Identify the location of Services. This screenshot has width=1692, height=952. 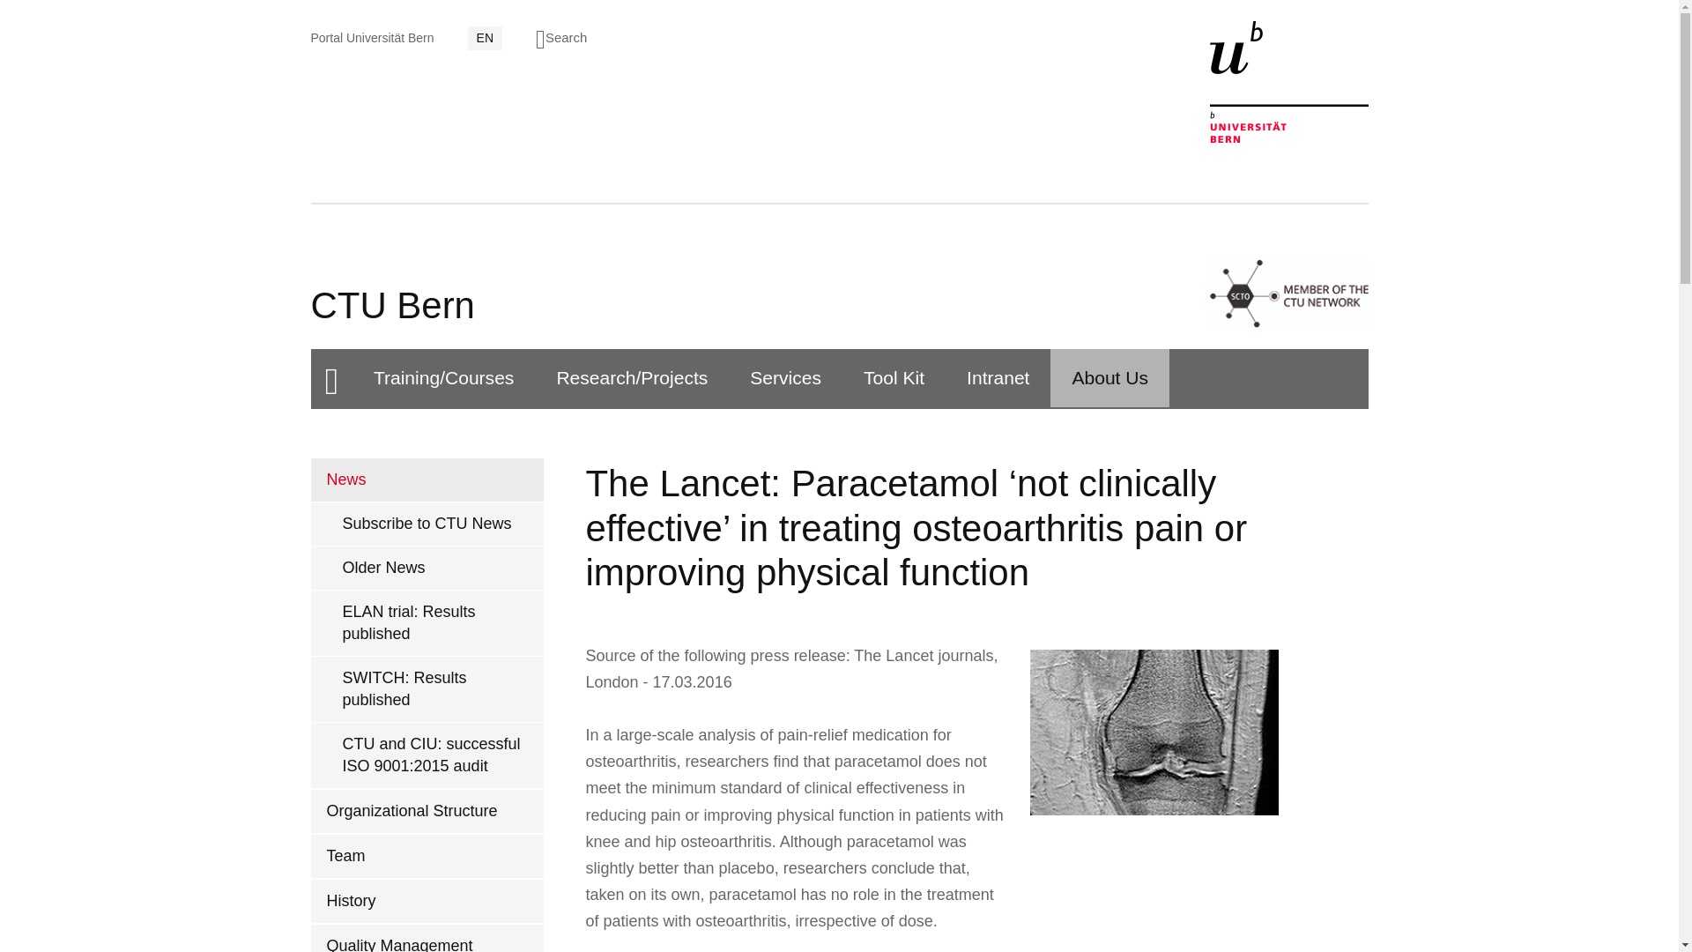
(786, 378).